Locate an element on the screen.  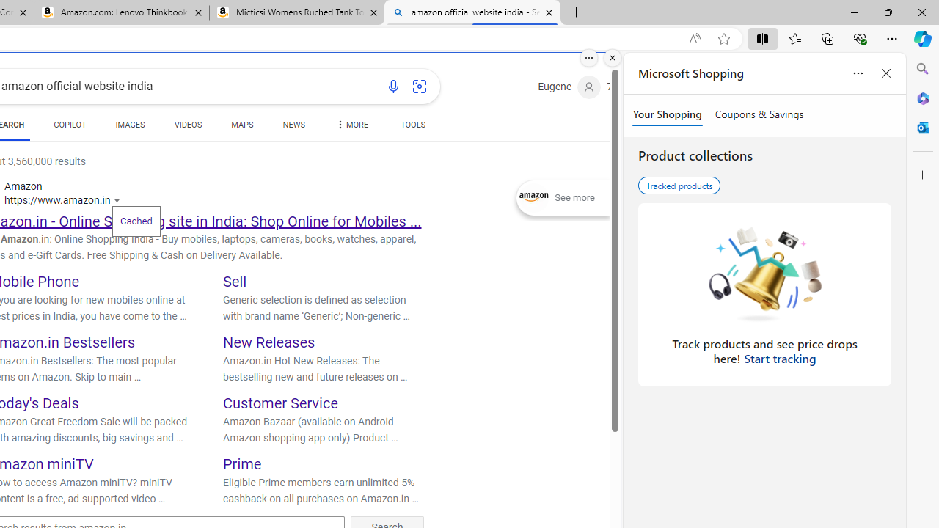
TOOLS is located at coordinates (412, 128).